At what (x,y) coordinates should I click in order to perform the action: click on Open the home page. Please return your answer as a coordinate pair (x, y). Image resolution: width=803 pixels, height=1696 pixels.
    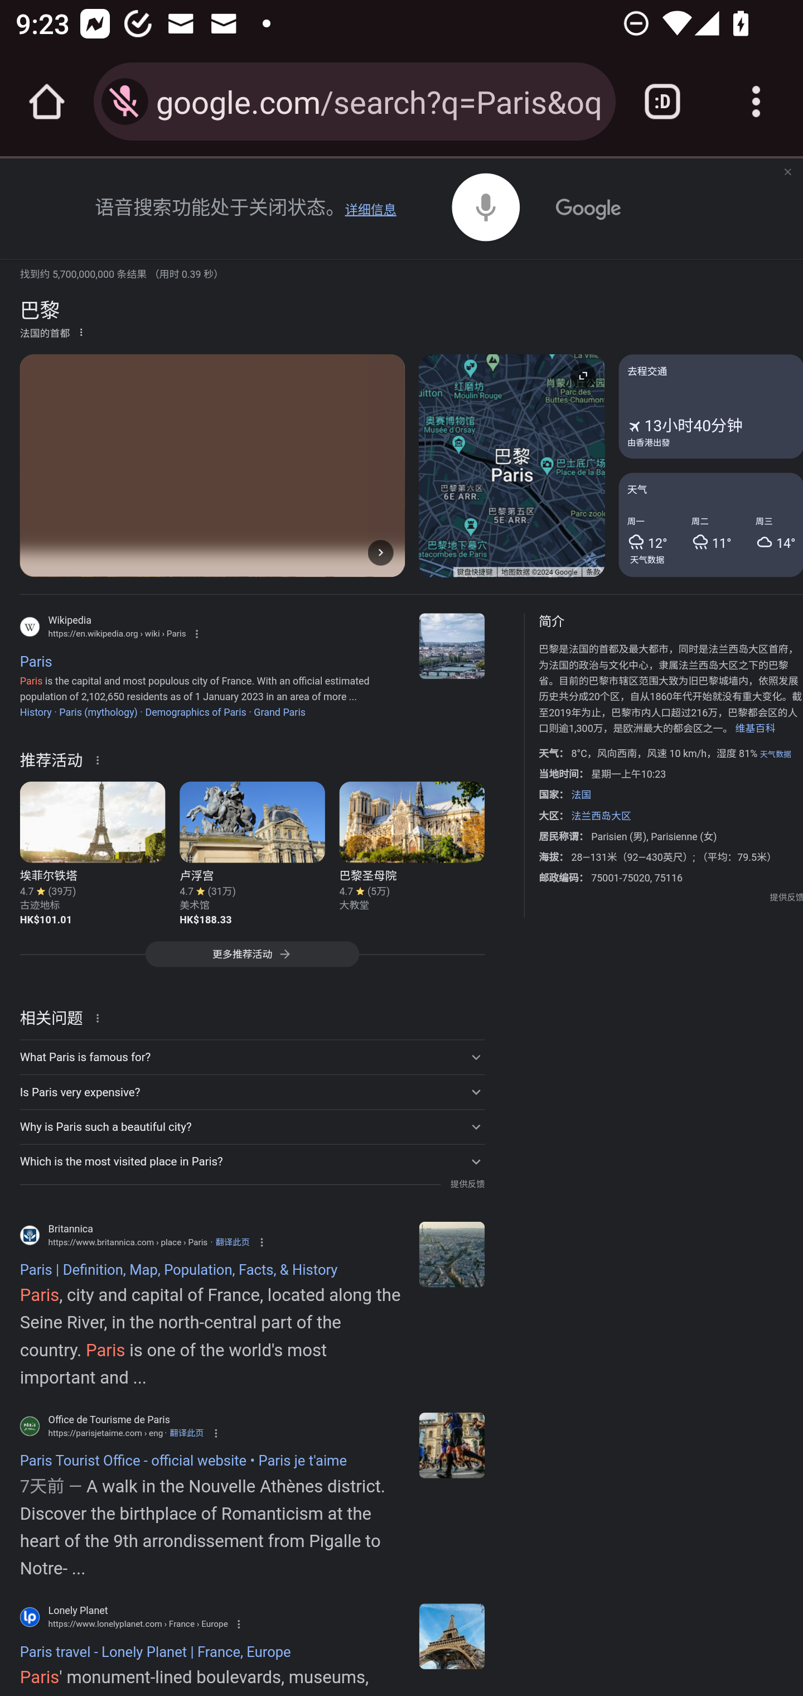
    Looking at the image, I should click on (47, 102).